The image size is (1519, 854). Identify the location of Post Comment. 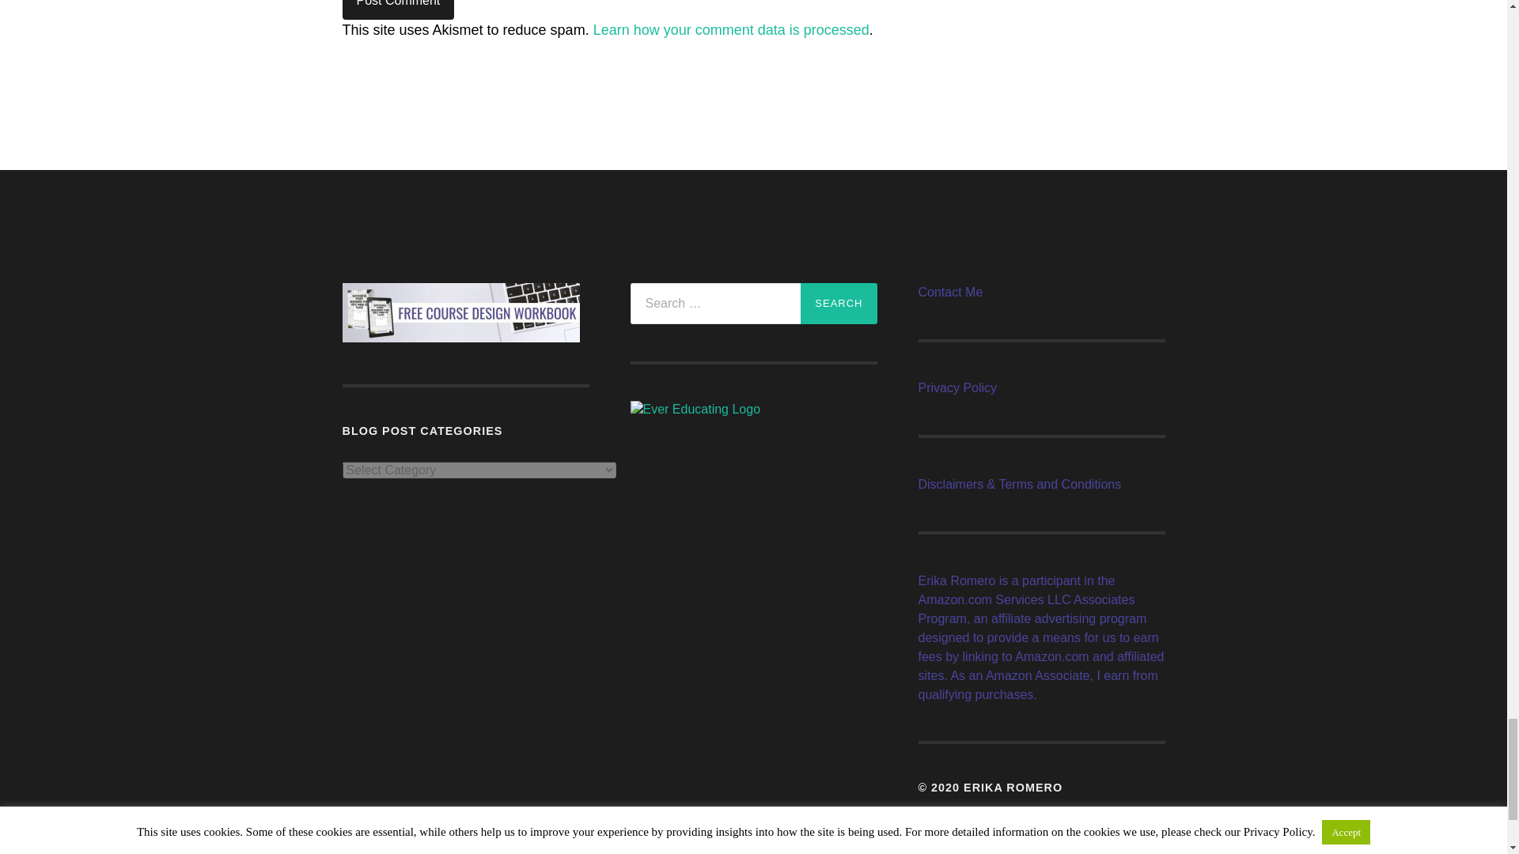
(398, 9).